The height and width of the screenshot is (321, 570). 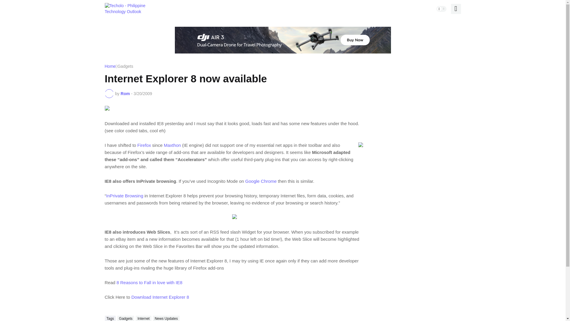 I want to click on Search, so click(x=455, y=9).